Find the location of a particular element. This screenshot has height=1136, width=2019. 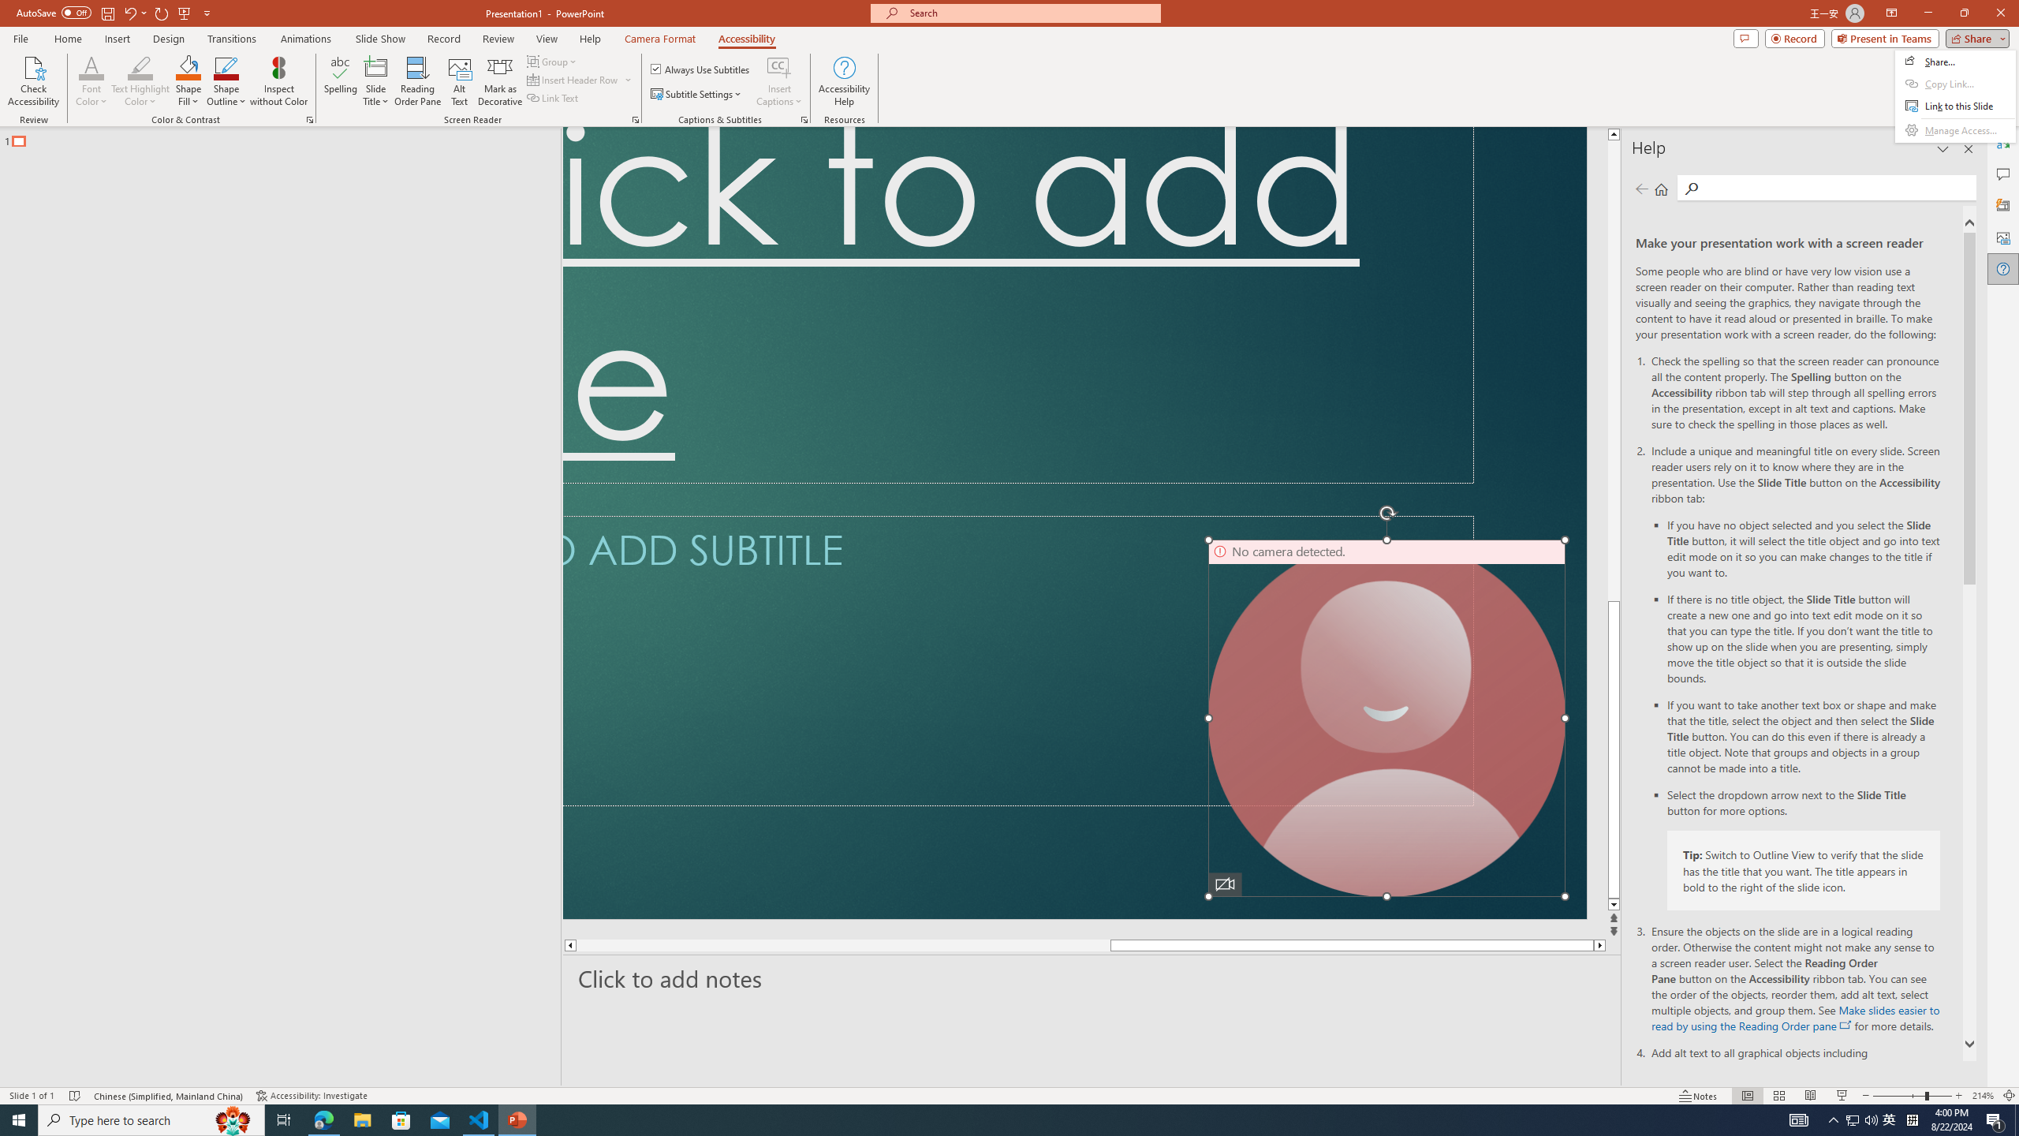

Inspect without Color is located at coordinates (279, 81).